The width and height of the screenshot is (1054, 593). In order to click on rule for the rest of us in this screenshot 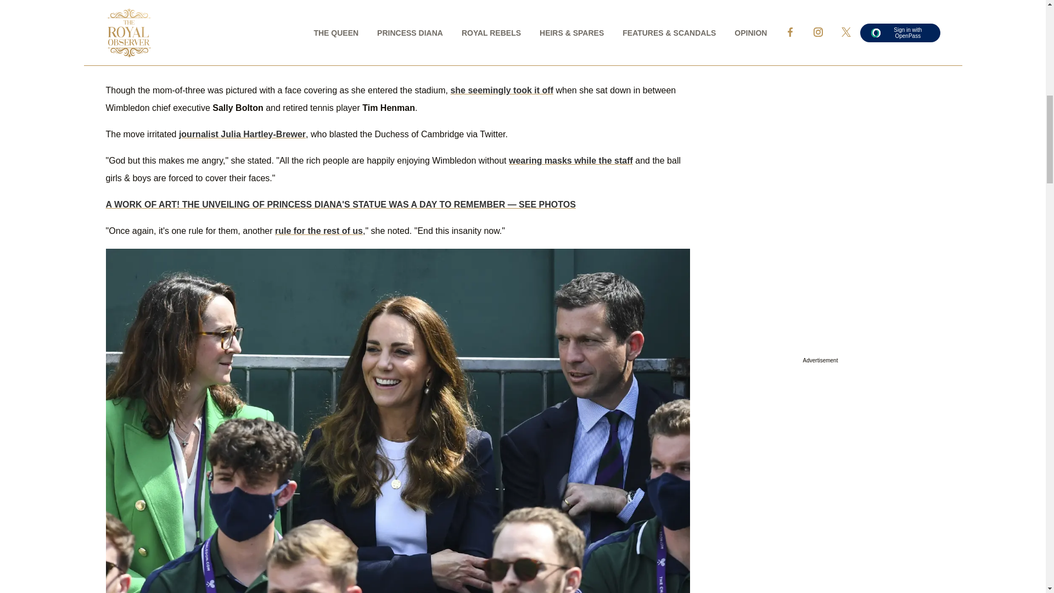, I will do `click(318, 231)`.